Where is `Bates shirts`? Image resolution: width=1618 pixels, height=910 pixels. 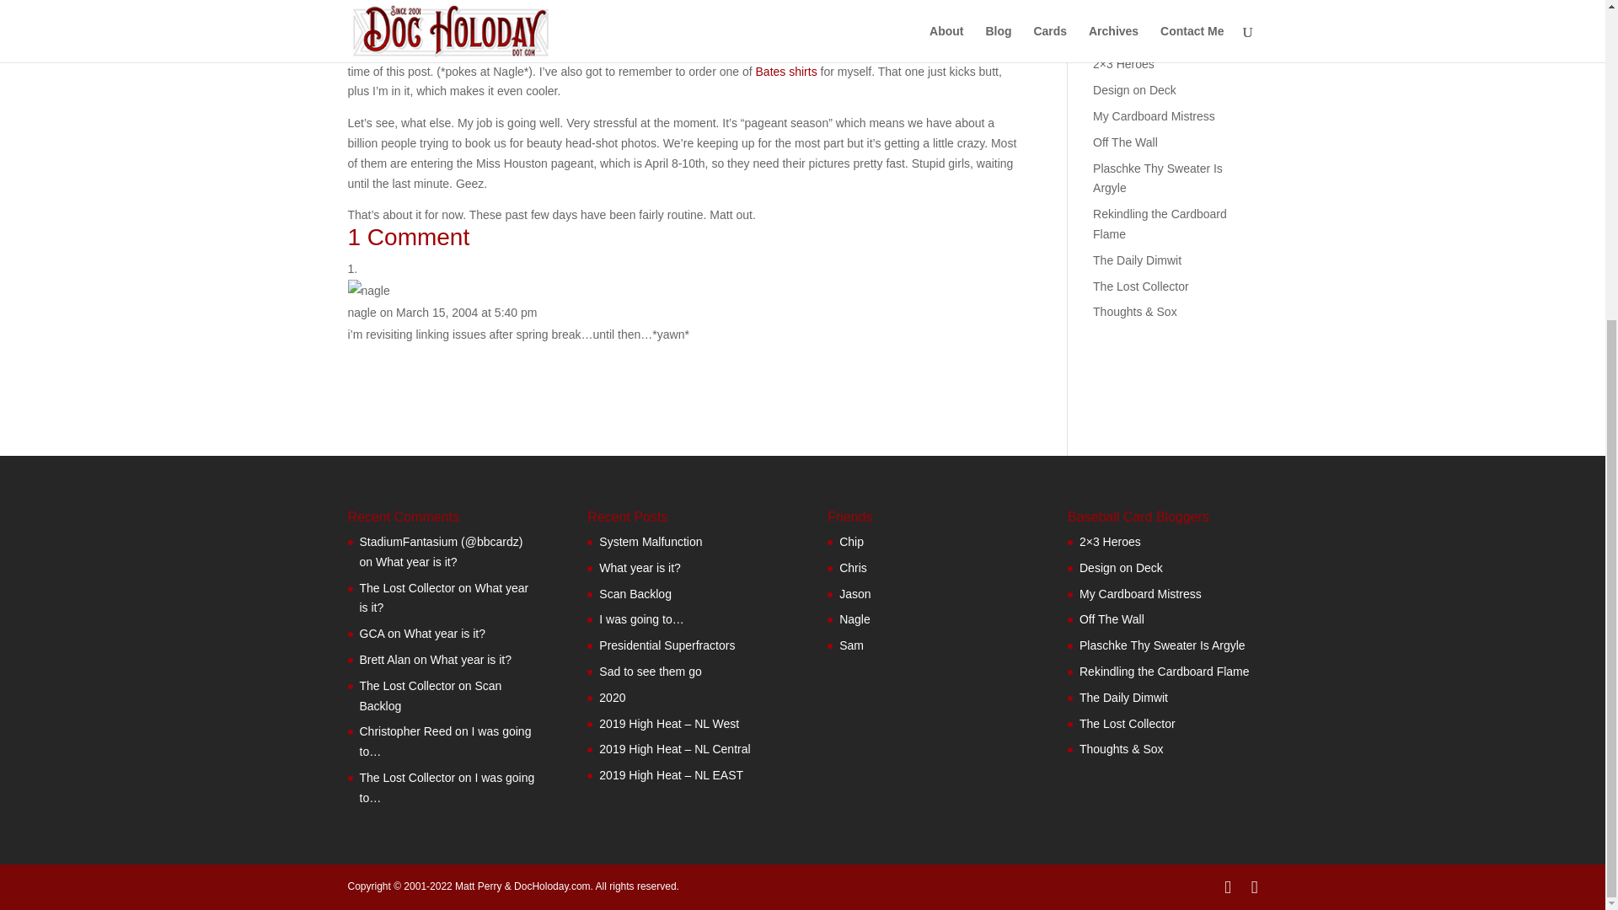
Bates shirts is located at coordinates (785, 71).